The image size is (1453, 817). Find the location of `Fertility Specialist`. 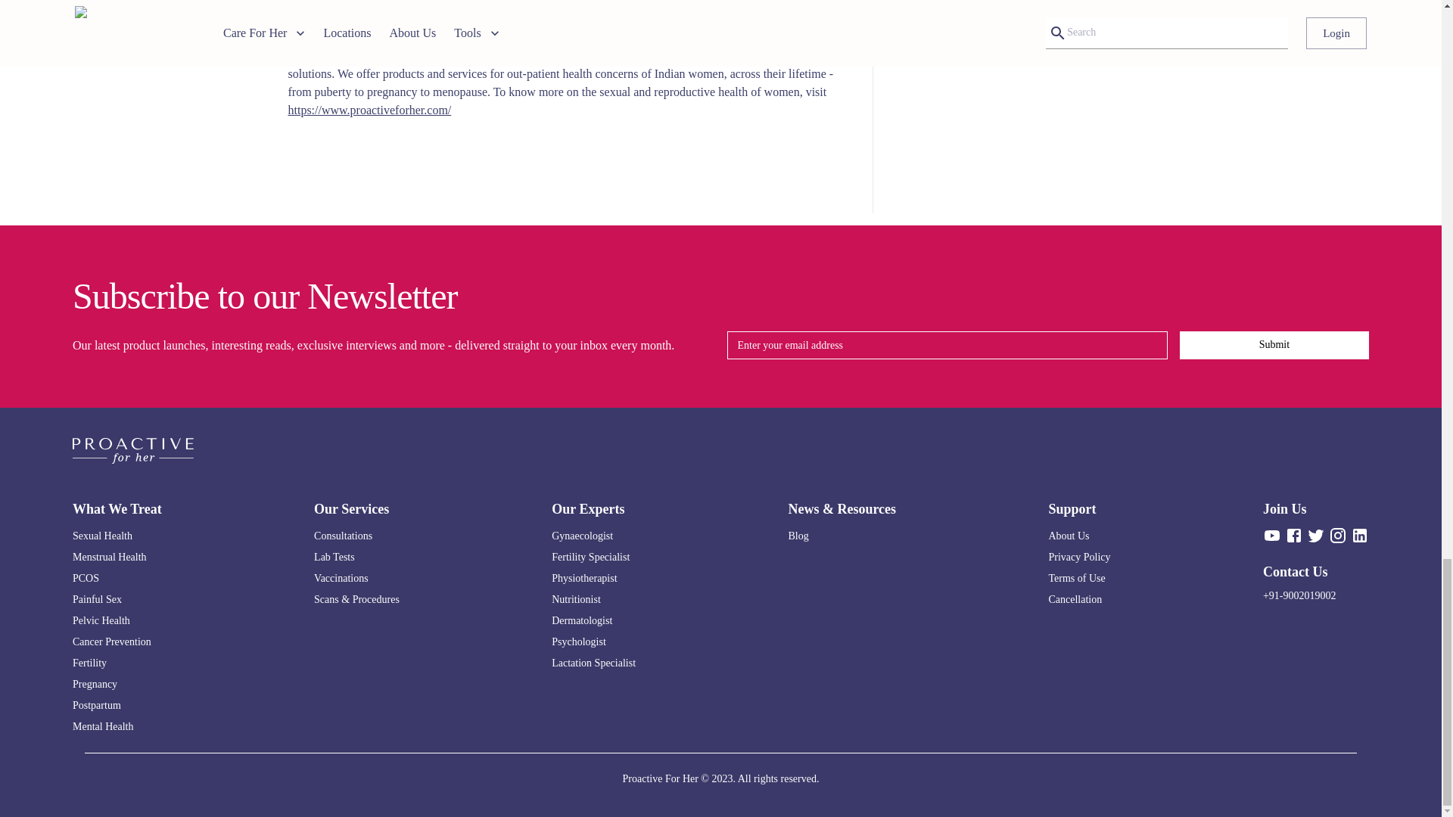

Fertility Specialist is located at coordinates (593, 557).